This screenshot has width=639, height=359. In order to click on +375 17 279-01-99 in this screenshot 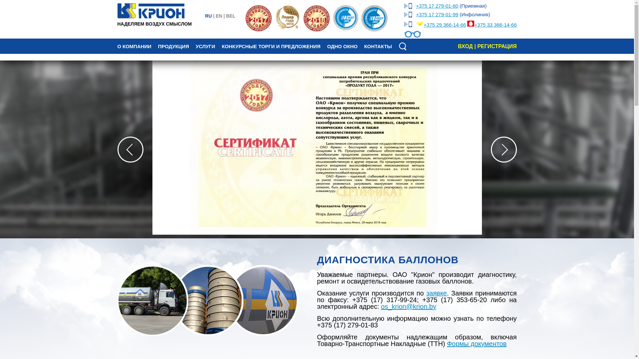, I will do `click(437, 15)`.